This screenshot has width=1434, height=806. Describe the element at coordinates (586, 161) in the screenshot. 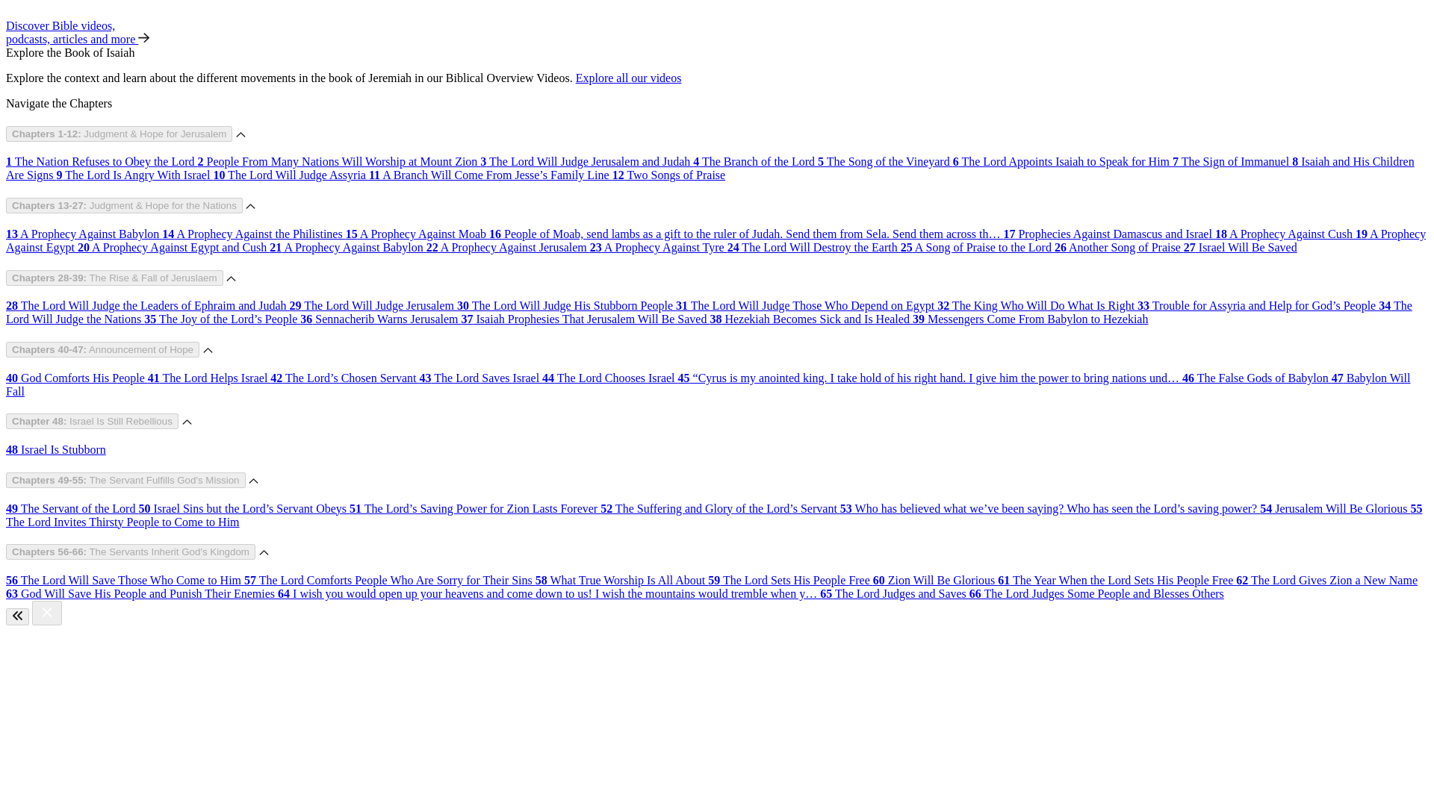

I see `3 The Lord Will Judge Jerusalem and Judah` at that location.